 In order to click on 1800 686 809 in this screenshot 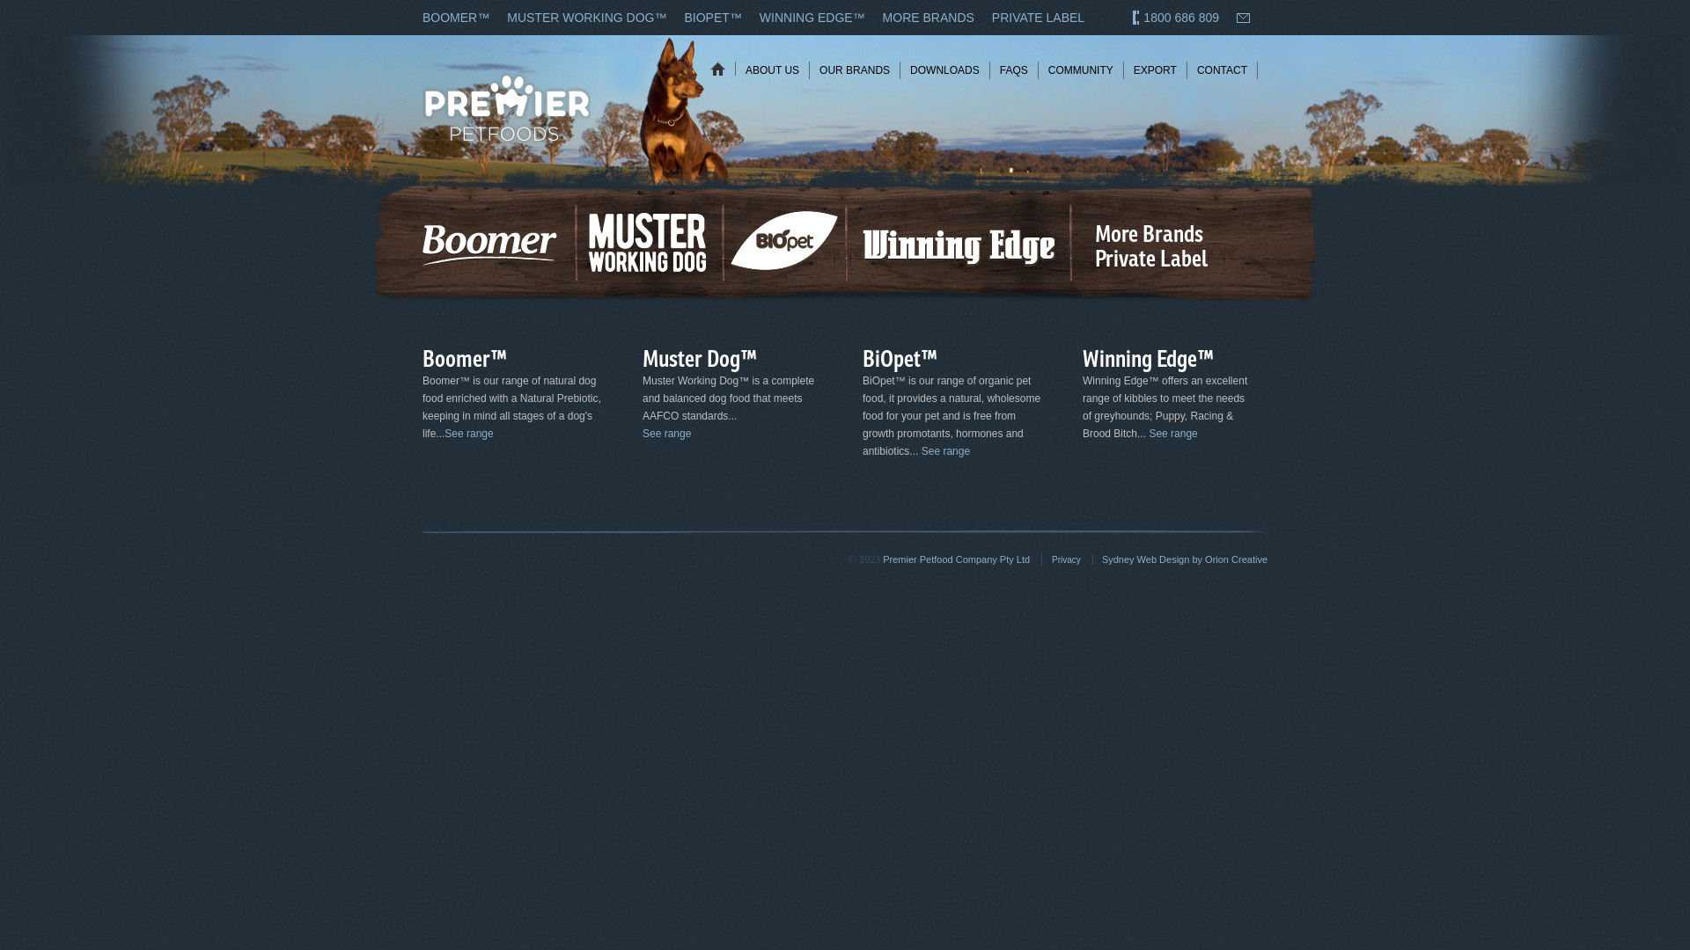, I will do `click(1190, 18)`.